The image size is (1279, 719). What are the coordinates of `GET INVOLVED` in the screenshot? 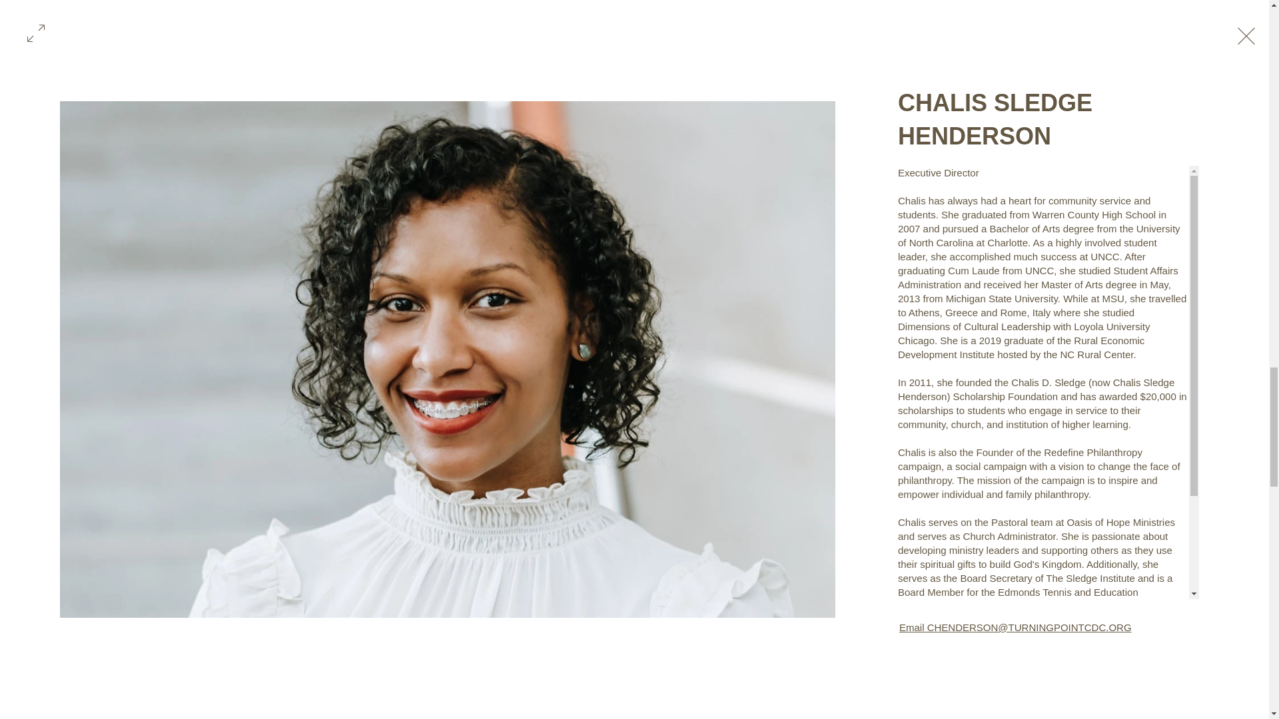 It's located at (552, 712).